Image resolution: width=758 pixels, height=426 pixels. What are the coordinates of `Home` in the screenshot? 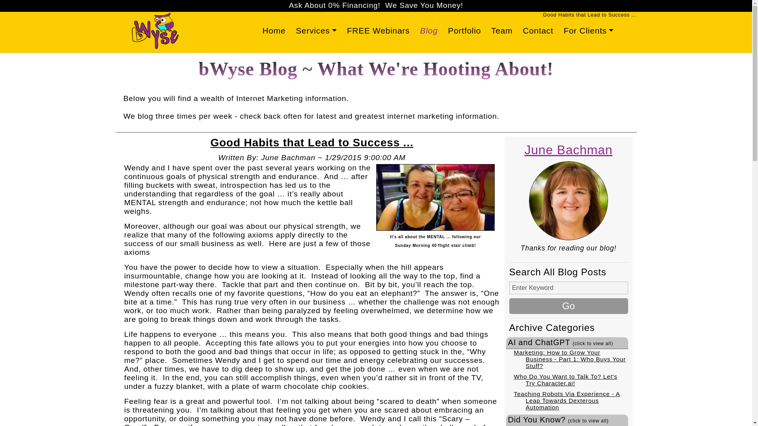 It's located at (274, 31).